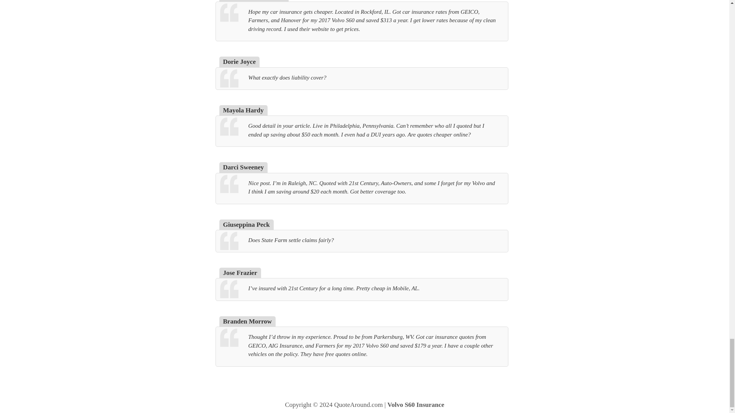 This screenshot has width=735, height=413. Describe the element at coordinates (416, 405) in the screenshot. I see `Volvo S60 Insurance` at that location.